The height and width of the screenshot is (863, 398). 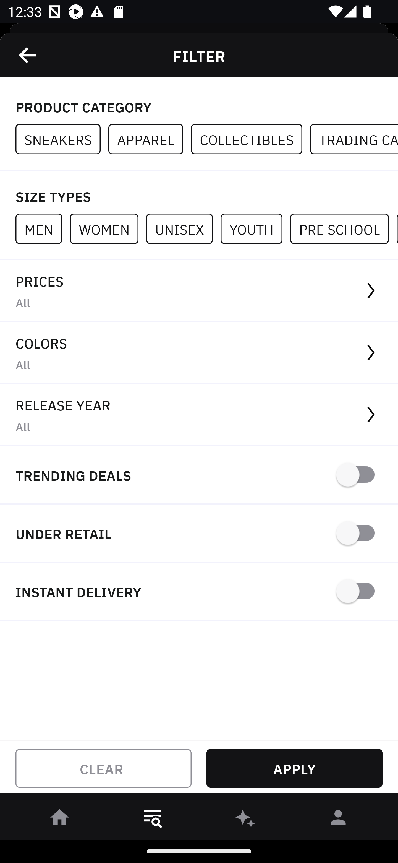 I want to click on APPLY, so click(x=294, y=768).